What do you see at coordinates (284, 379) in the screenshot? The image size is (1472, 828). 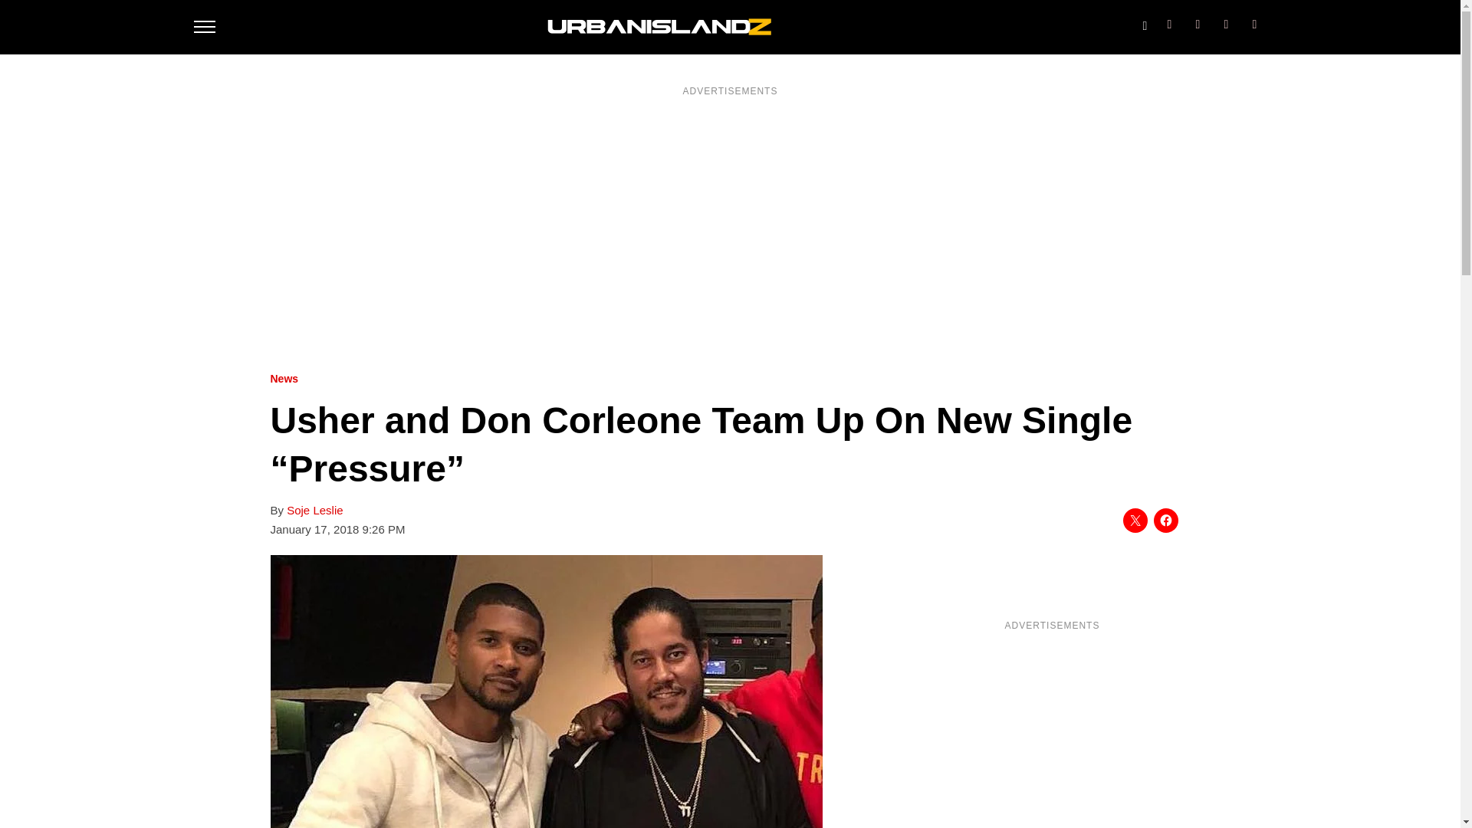 I see `News` at bounding box center [284, 379].